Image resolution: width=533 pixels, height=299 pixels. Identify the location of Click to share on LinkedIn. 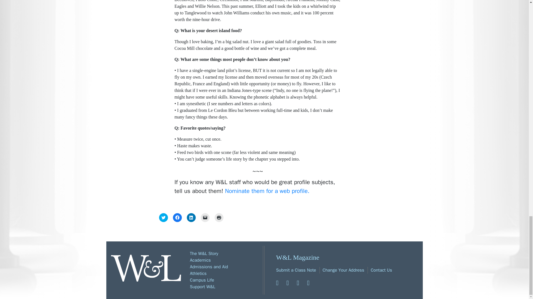
(191, 218).